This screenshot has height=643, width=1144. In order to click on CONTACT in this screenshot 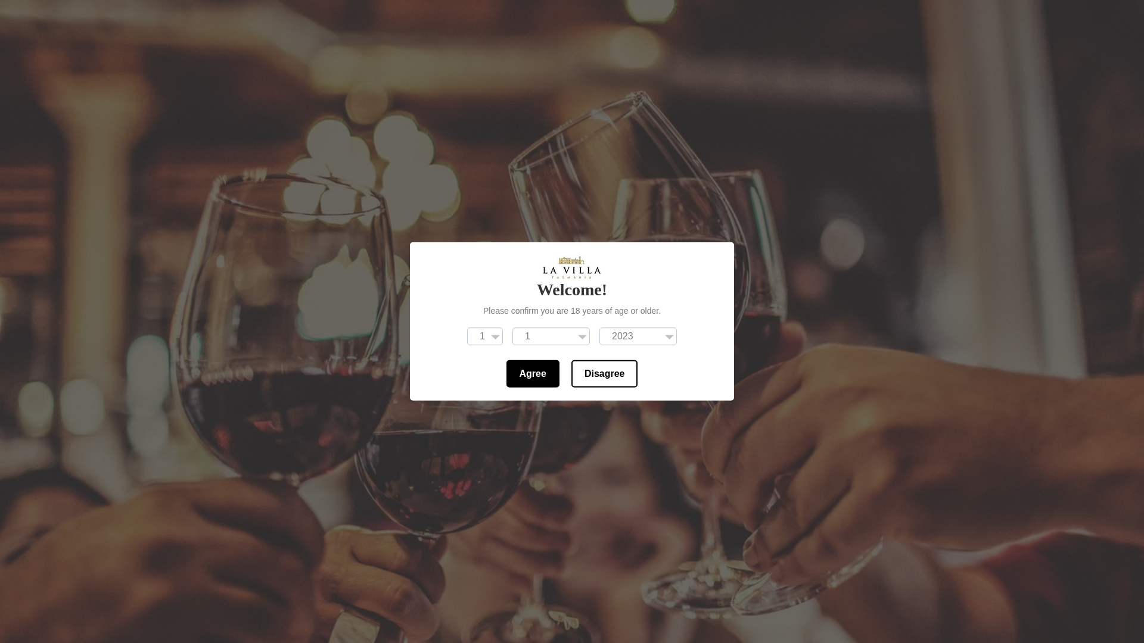, I will do `click(696, 167)`.